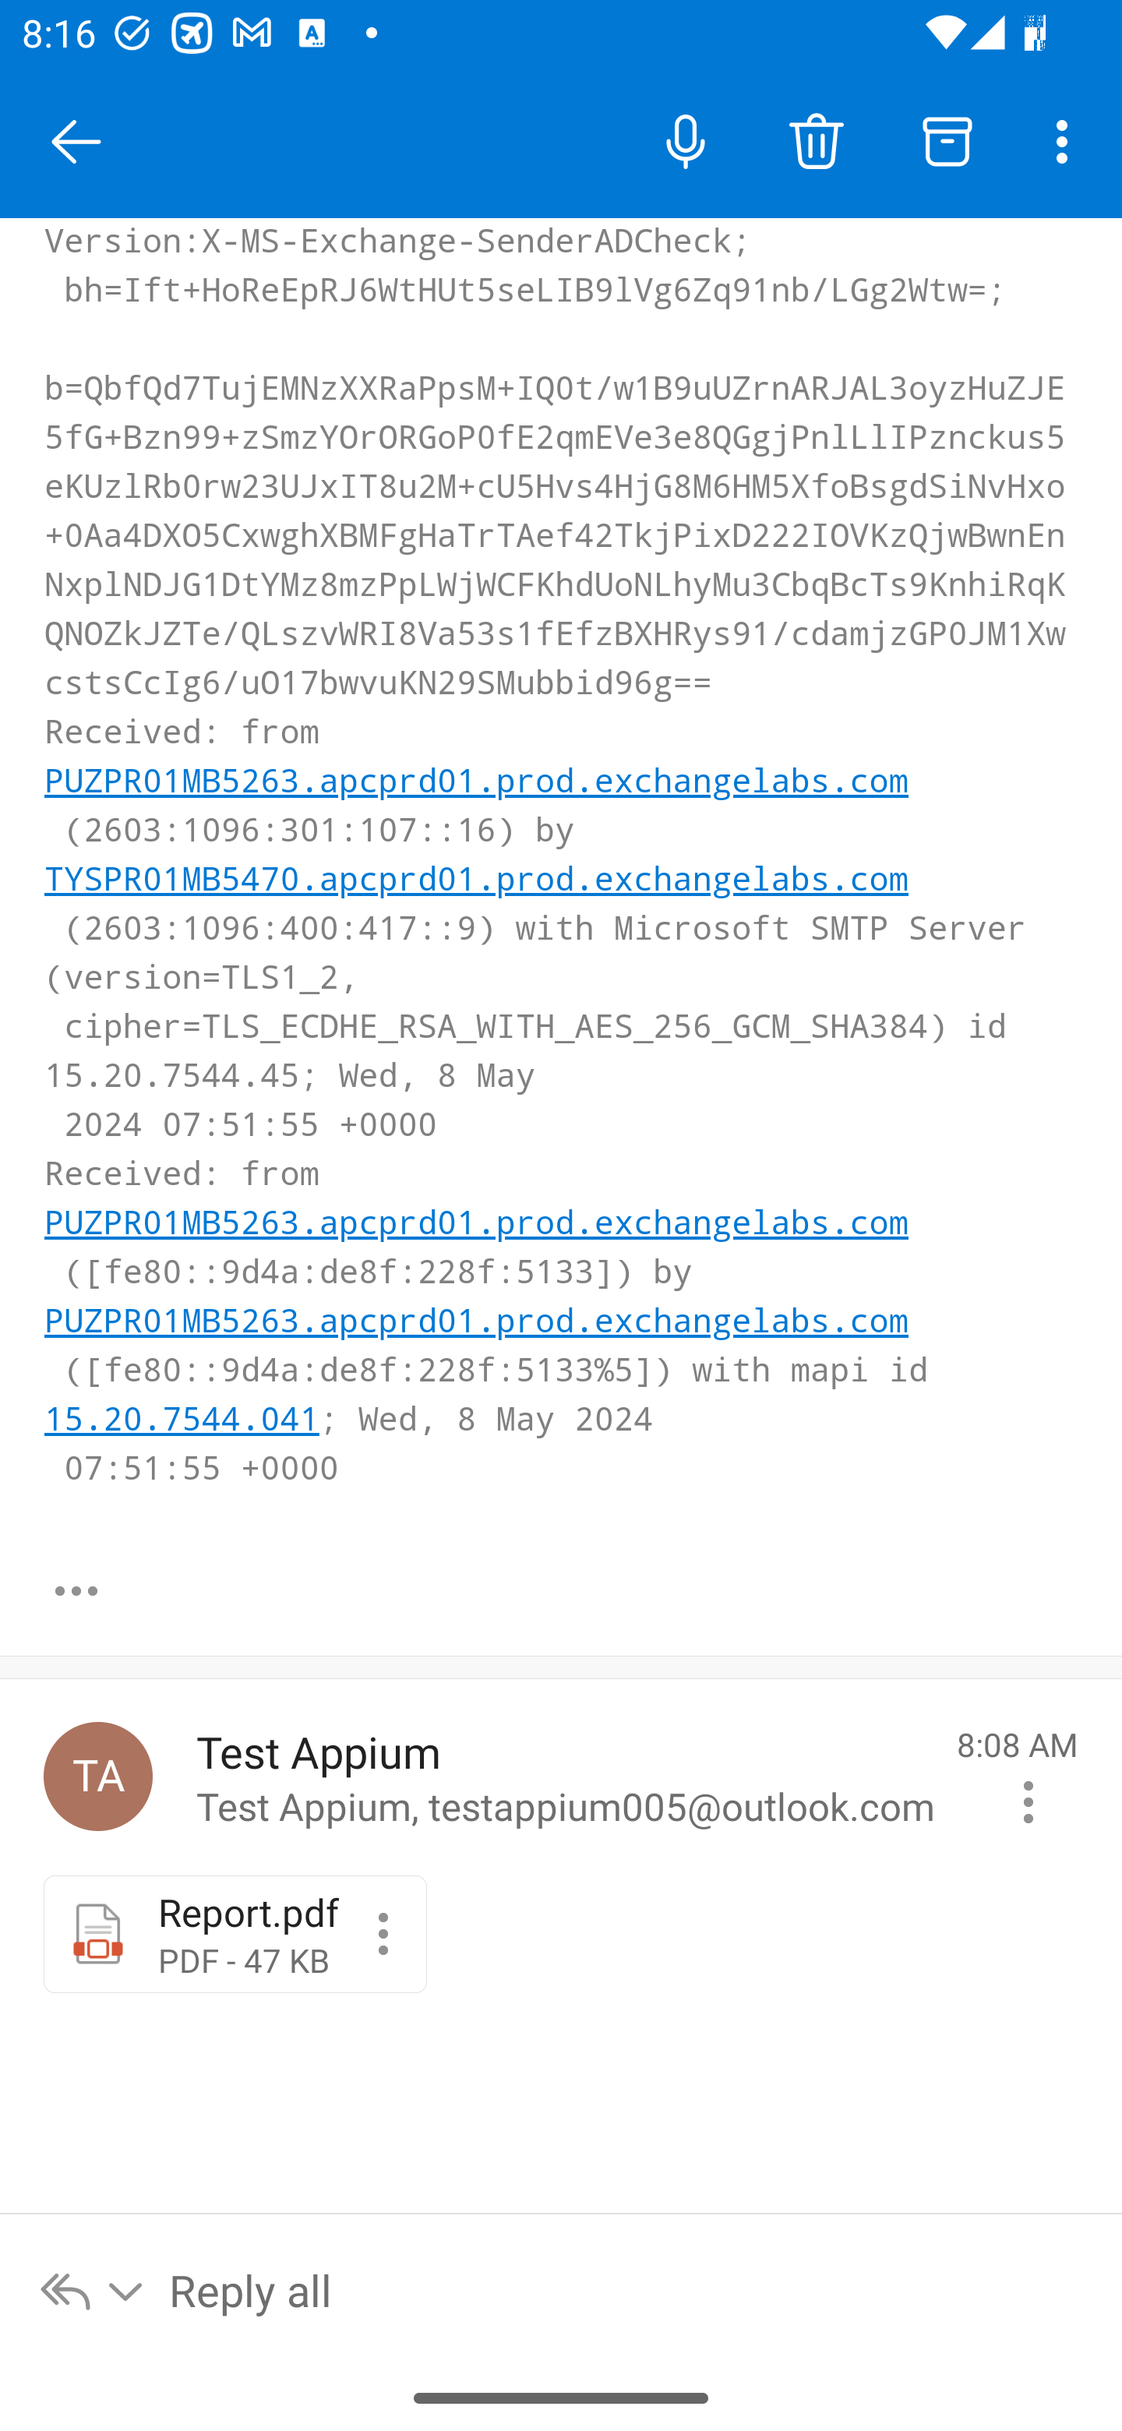 This screenshot has width=1122, height=2431. What do you see at coordinates (98, 1775) in the screenshot?
I see `Test Appium, testappium002@outlook.com` at bounding box center [98, 1775].